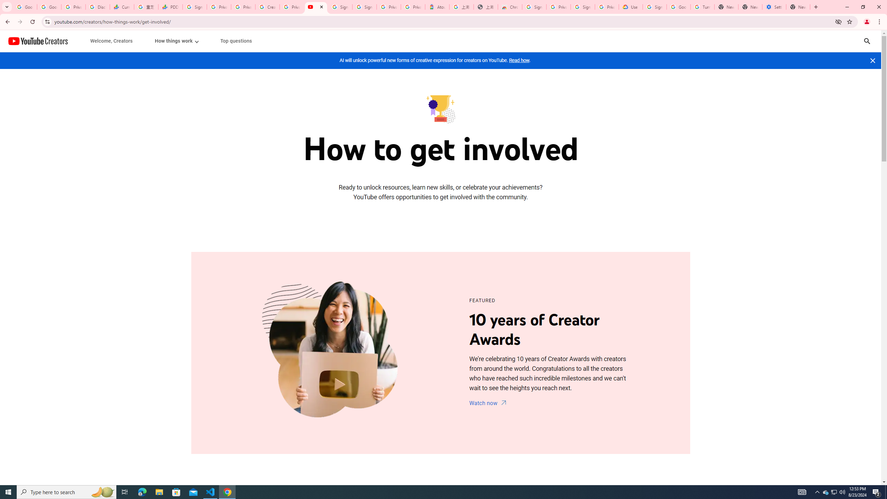 This screenshot has width=887, height=499. What do you see at coordinates (25, 7) in the screenshot?
I see `Google Workspace Admin Community` at bounding box center [25, 7].